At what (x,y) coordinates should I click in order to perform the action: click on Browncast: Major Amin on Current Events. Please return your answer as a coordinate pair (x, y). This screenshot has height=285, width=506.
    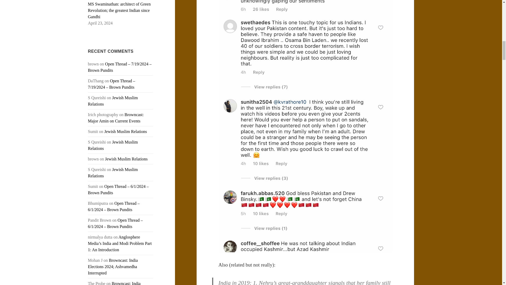
    Looking at the image, I should click on (116, 118).